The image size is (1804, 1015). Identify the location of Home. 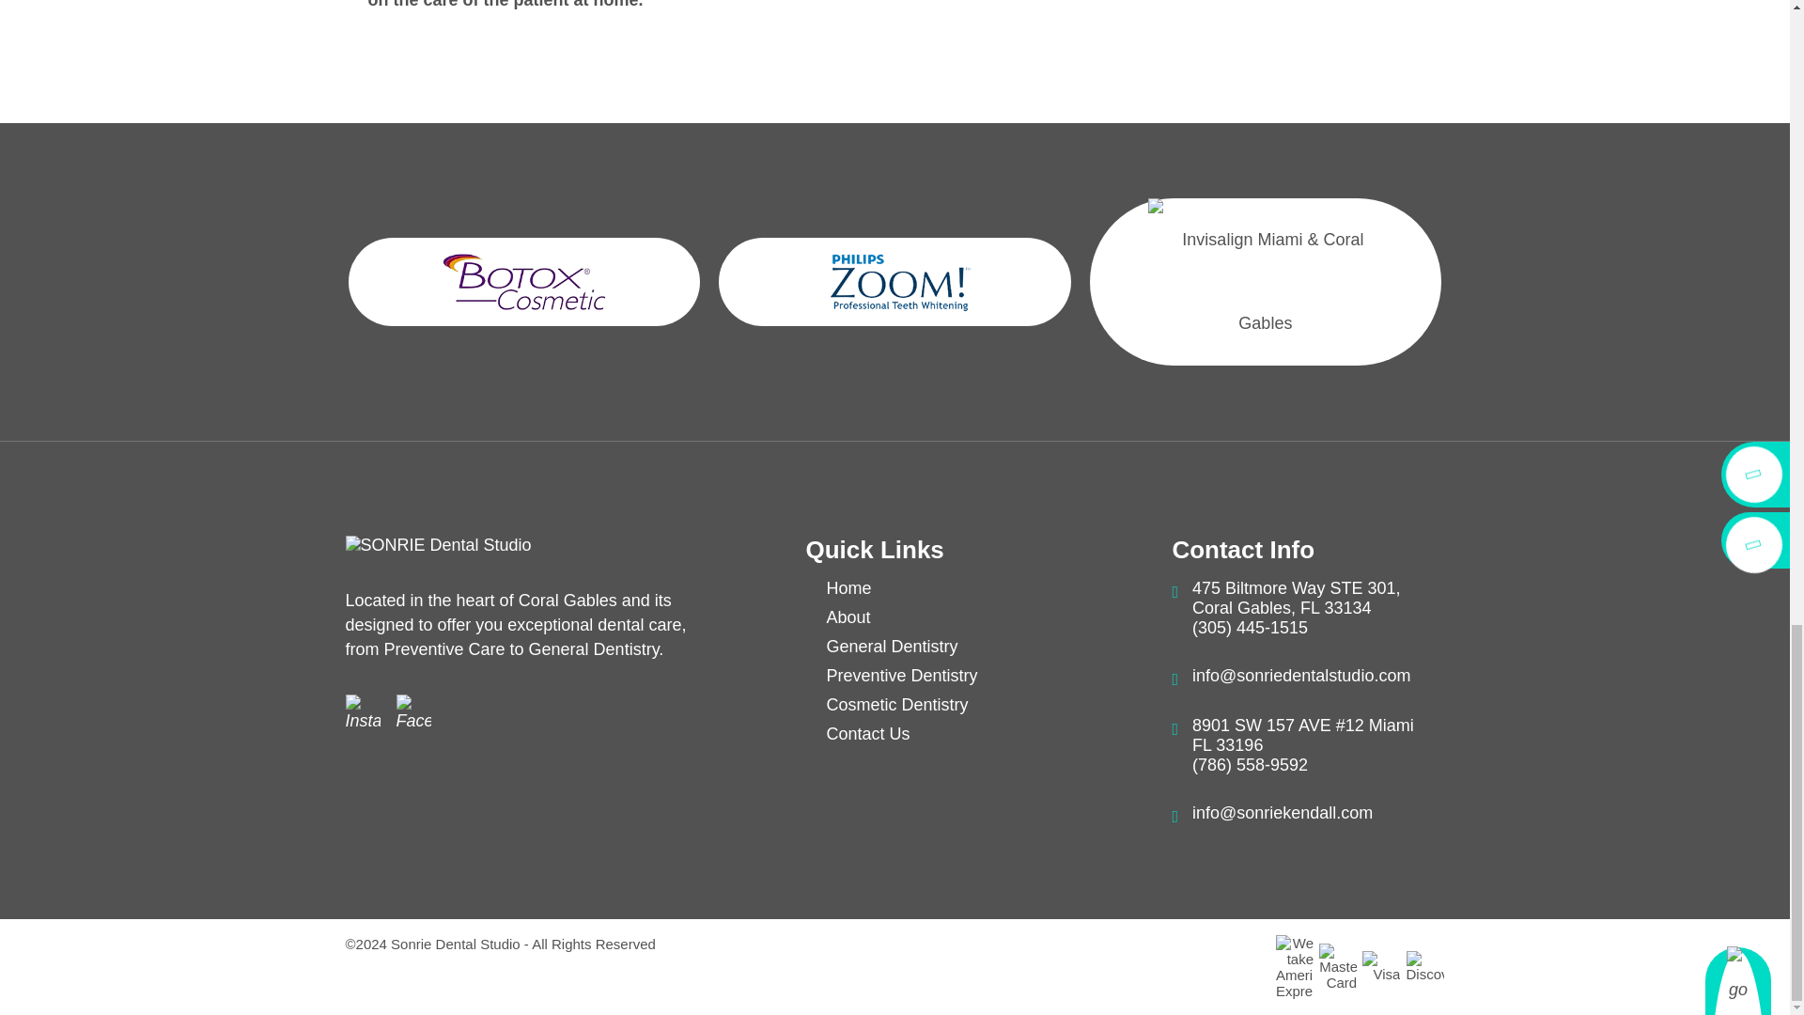
(848, 588).